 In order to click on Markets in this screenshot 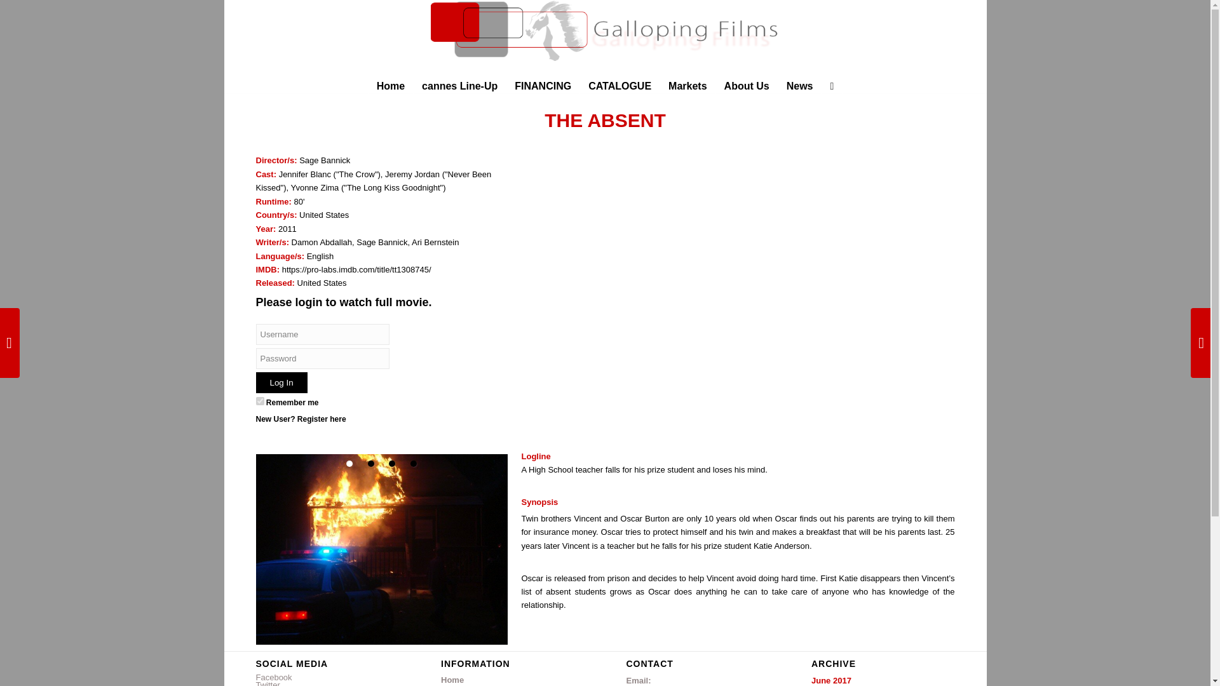, I will do `click(688, 86)`.